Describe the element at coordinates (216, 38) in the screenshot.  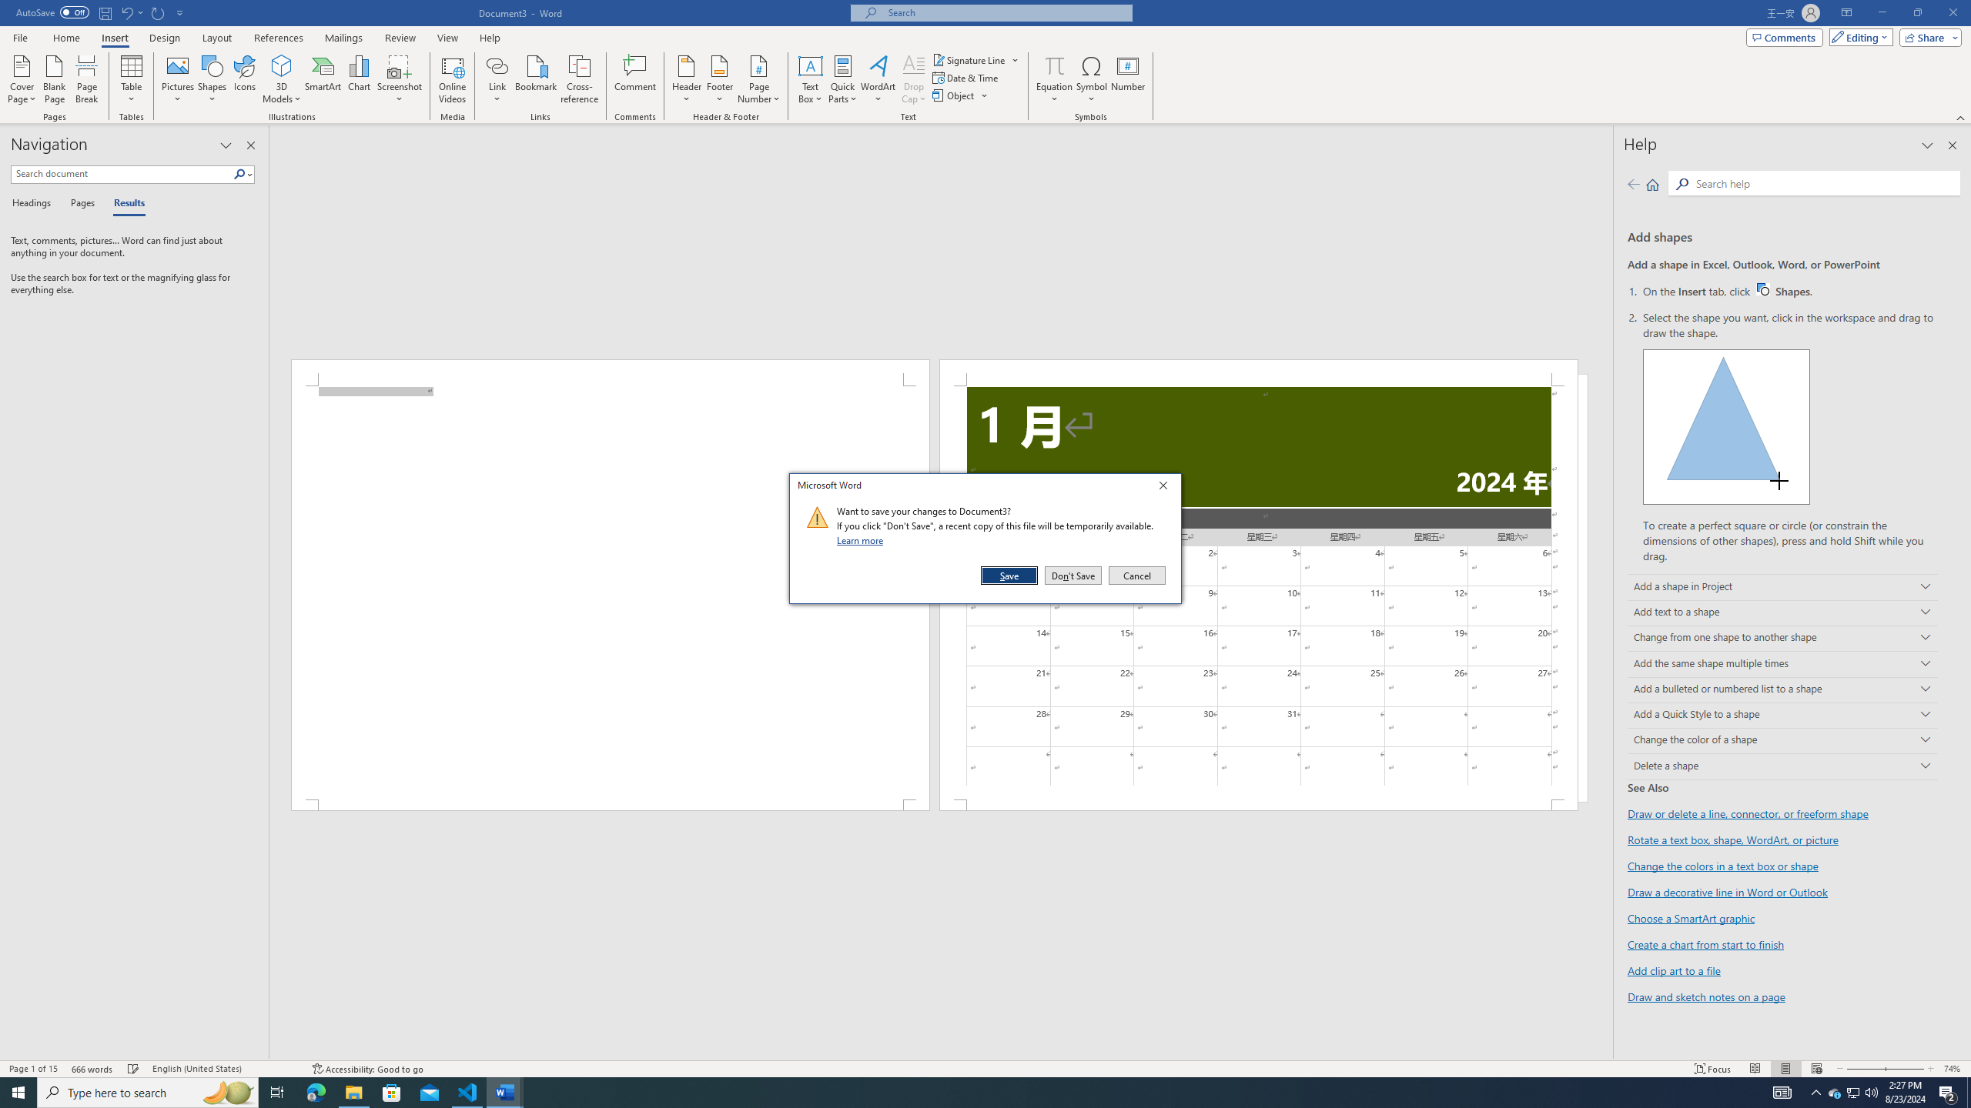
I see `Cancel` at that location.